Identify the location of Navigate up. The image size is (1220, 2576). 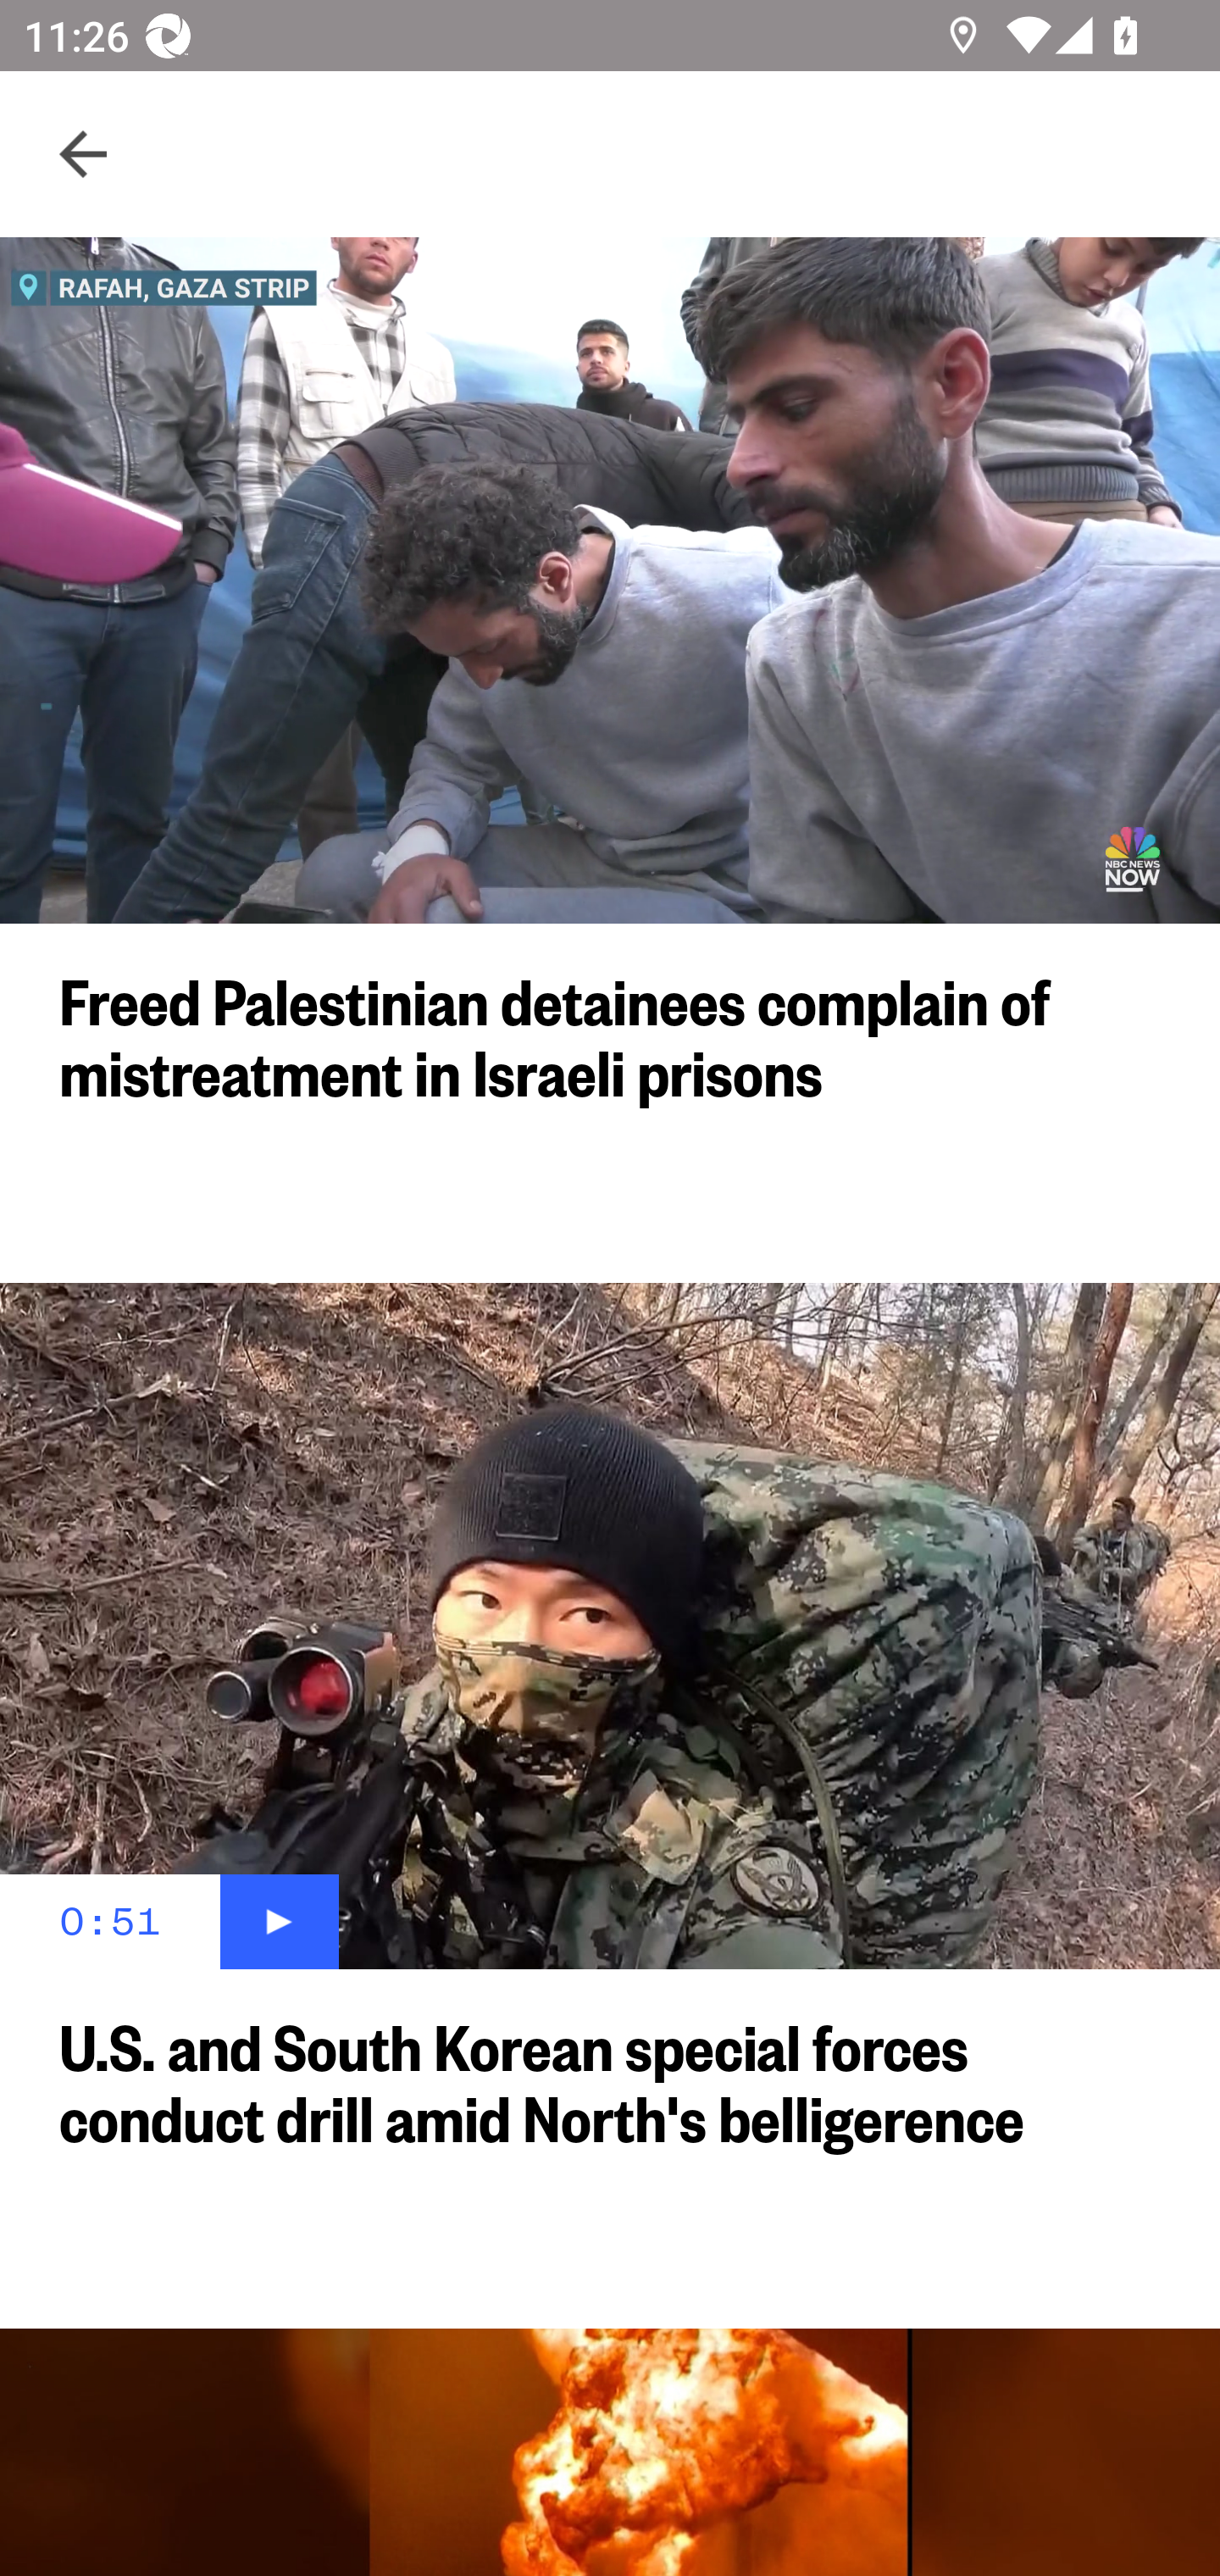
(83, 154).